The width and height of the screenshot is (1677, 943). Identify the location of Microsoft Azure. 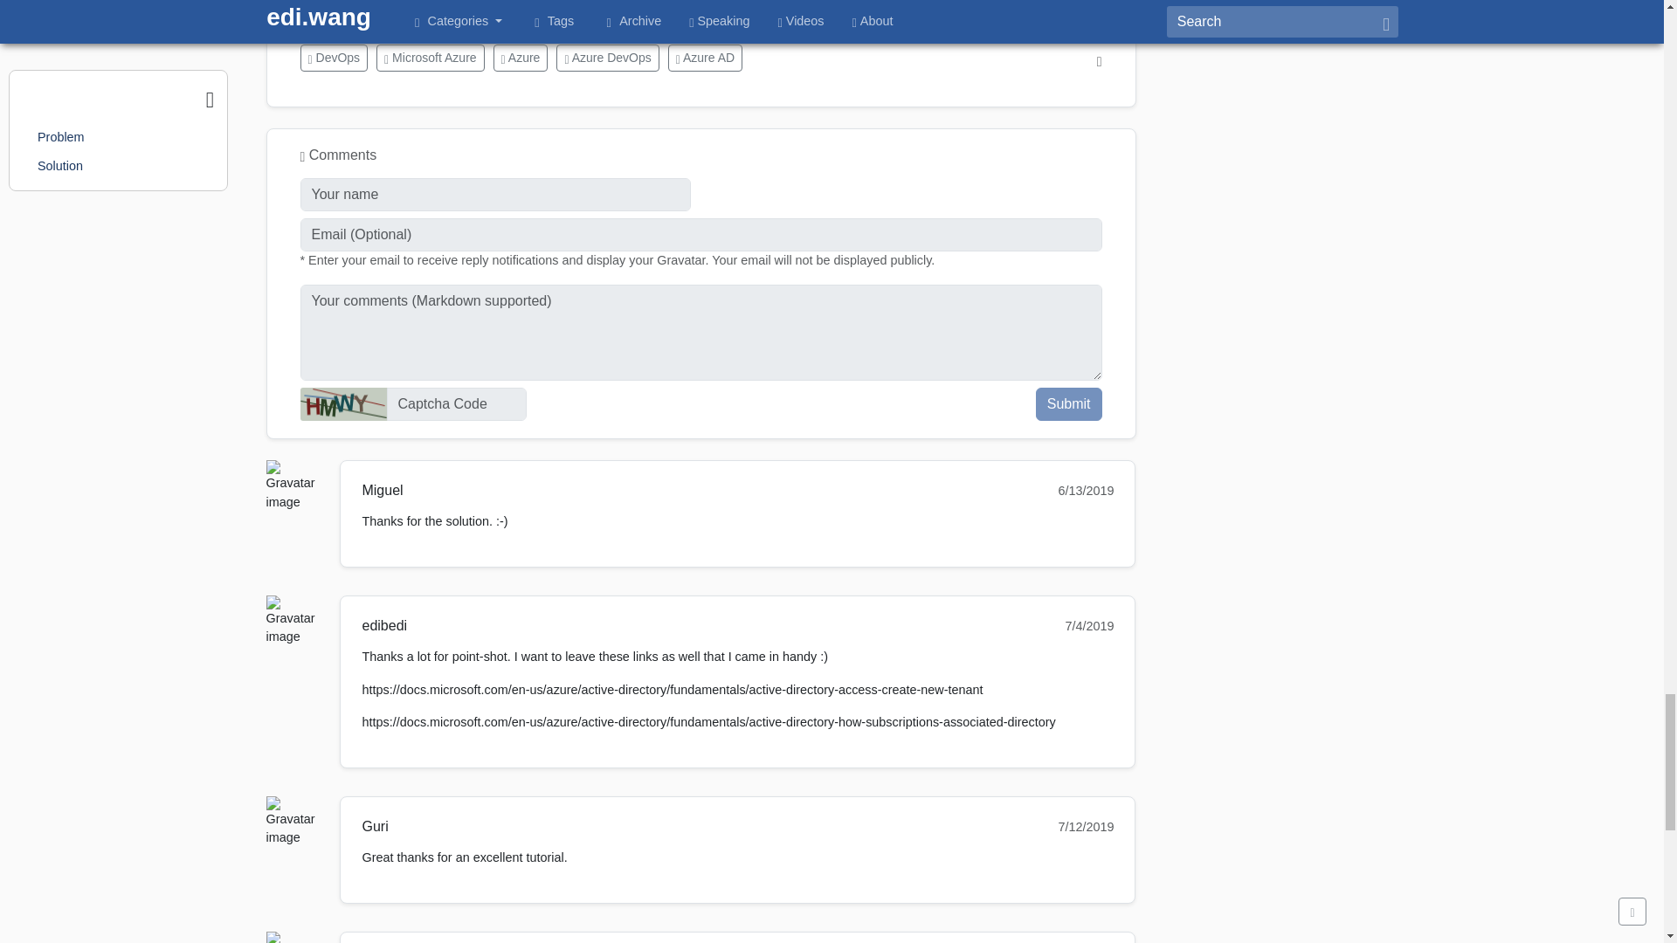
(430, 58).